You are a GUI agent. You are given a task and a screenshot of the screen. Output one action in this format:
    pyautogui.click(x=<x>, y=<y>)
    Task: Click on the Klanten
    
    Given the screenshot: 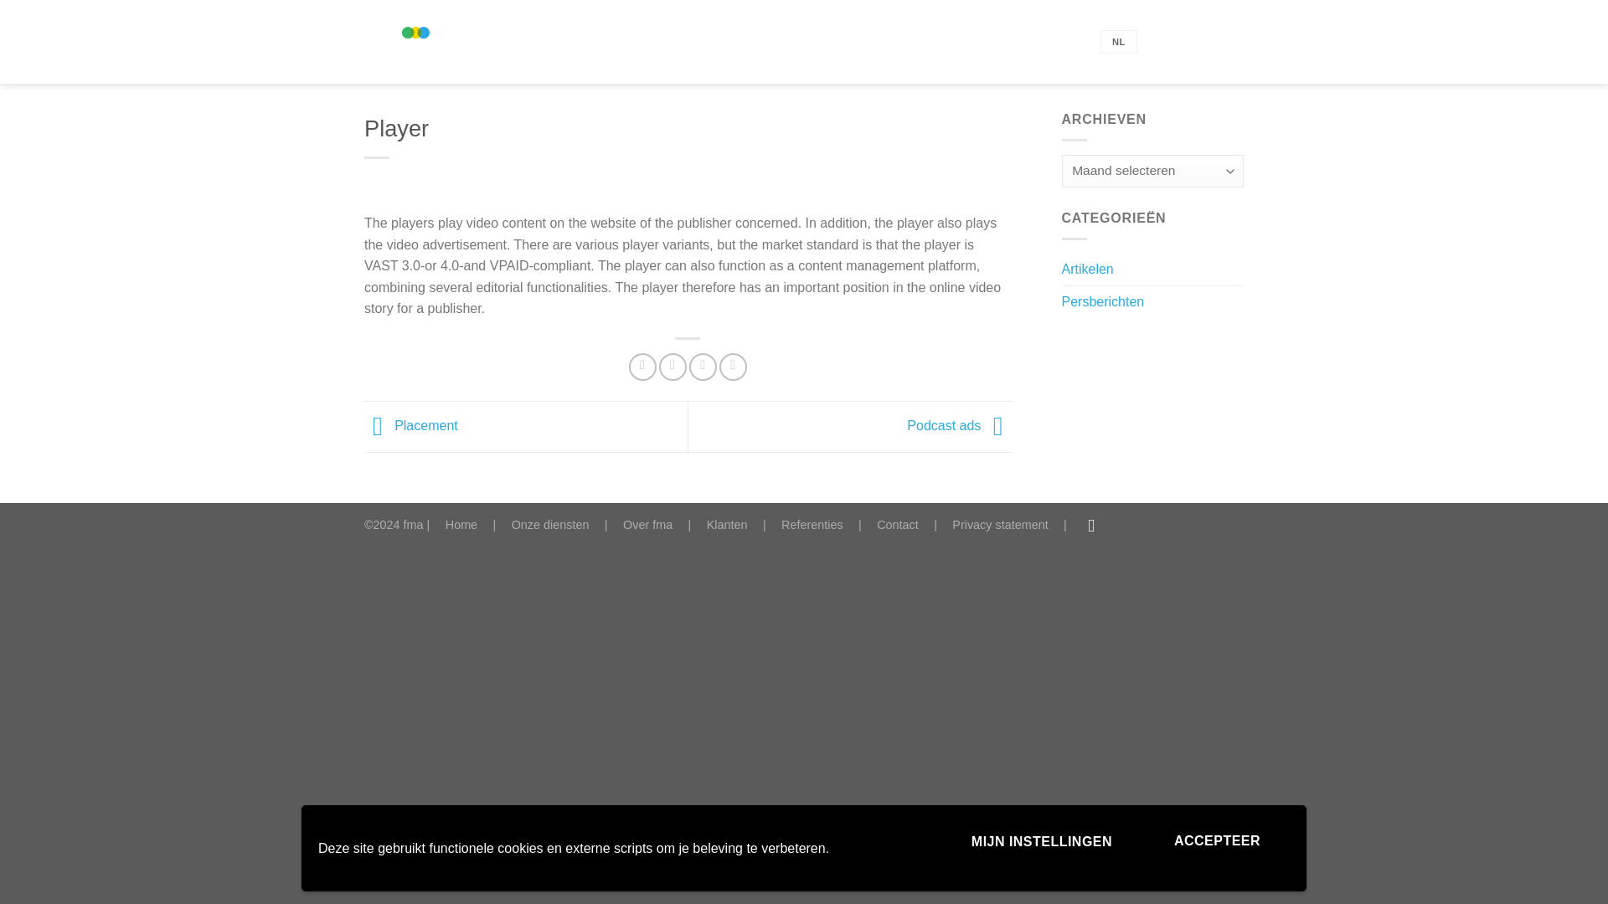 What is the action you would take?
    pyautogui.click(x=727, y=524)
    